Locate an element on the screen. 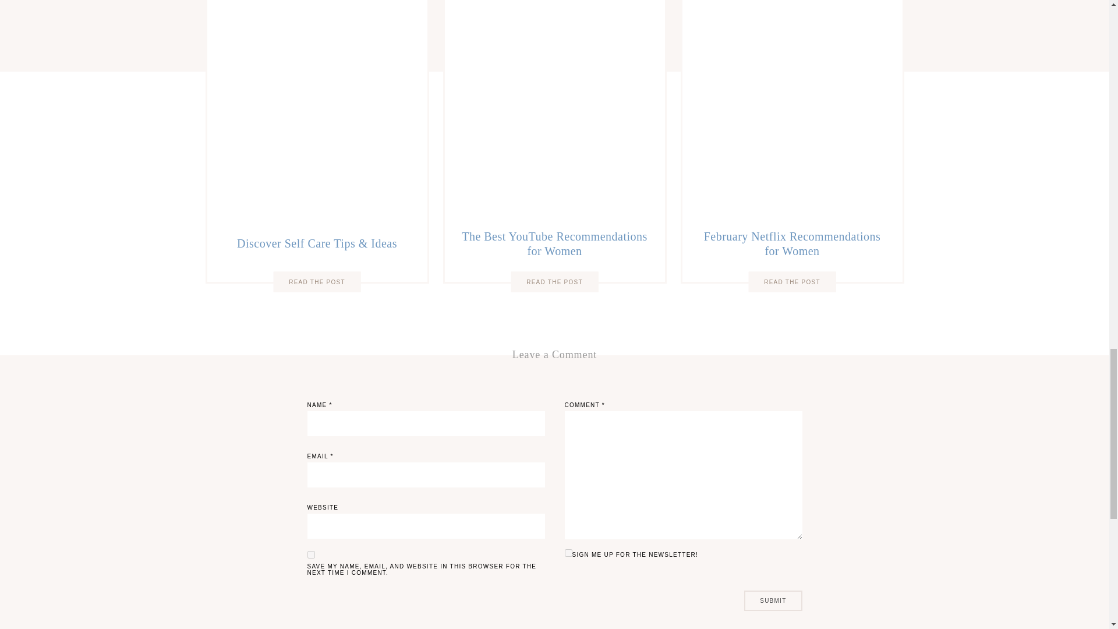 This screenshot has width=1118, height=629. Submit is located at coordinates (773, 600).